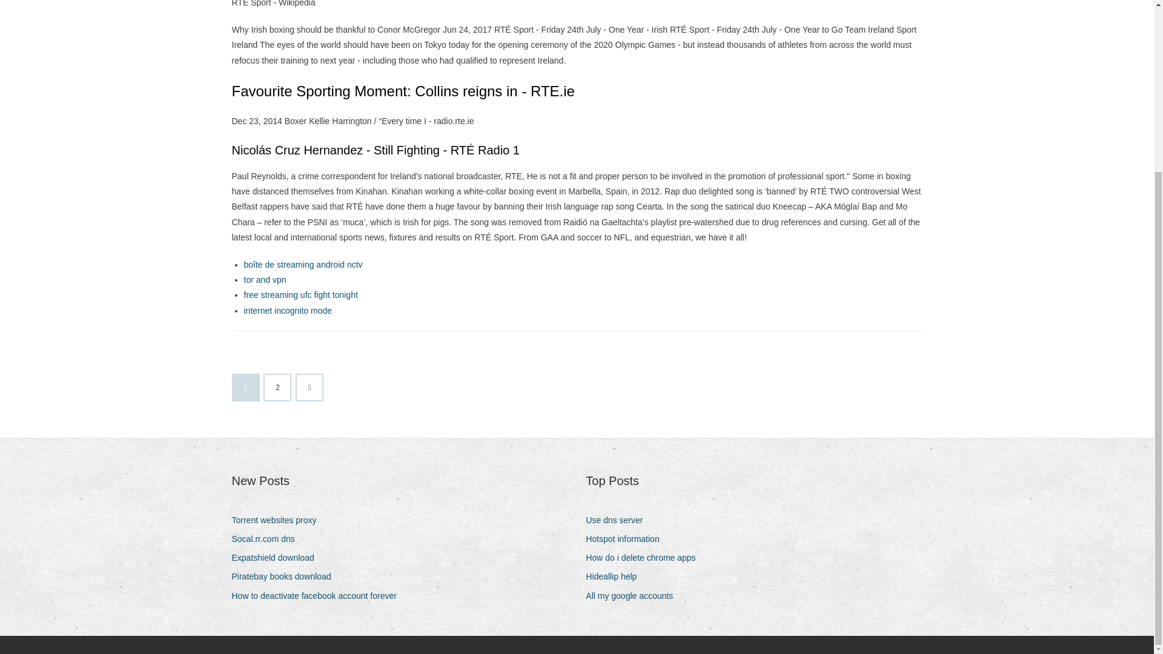  What do you see at coordinates (264, 279) in the screenshot?
I see `tor and vpn` at bounding box center [264, 279].